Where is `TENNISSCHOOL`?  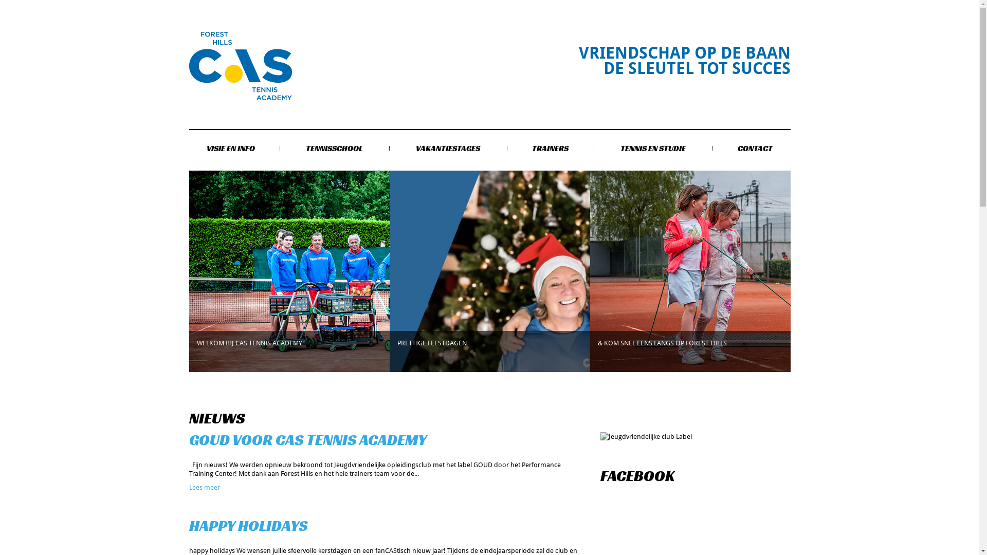
TENNISSCHOOL is located at coordinates (335, 149).